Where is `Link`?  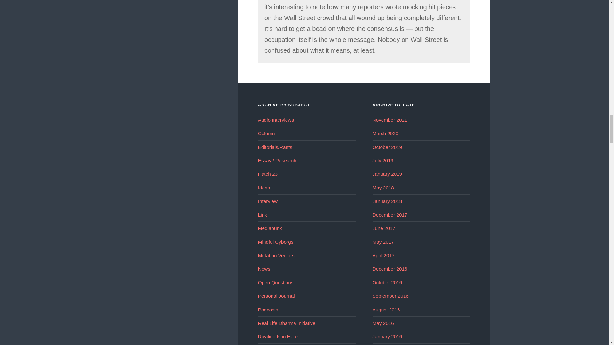 Link is located at coordinates (262, 215).